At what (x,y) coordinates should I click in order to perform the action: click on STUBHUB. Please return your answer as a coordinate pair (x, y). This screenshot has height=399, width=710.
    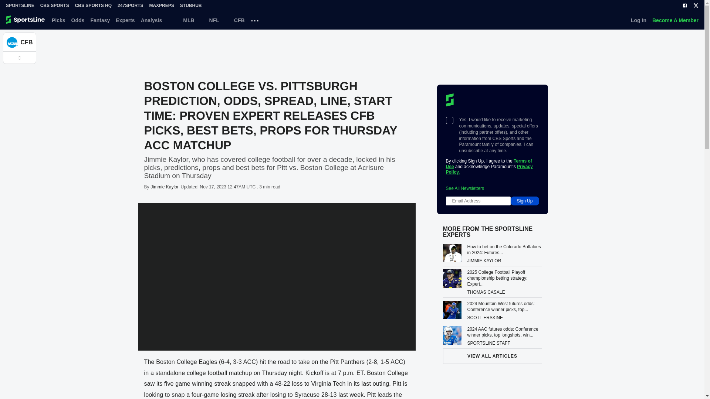
    Looking at the image, I should click on (191, 6).